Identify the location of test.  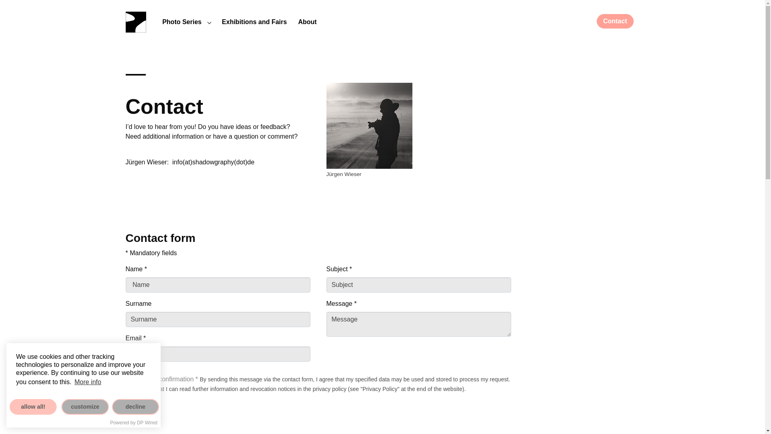
(213, 162).